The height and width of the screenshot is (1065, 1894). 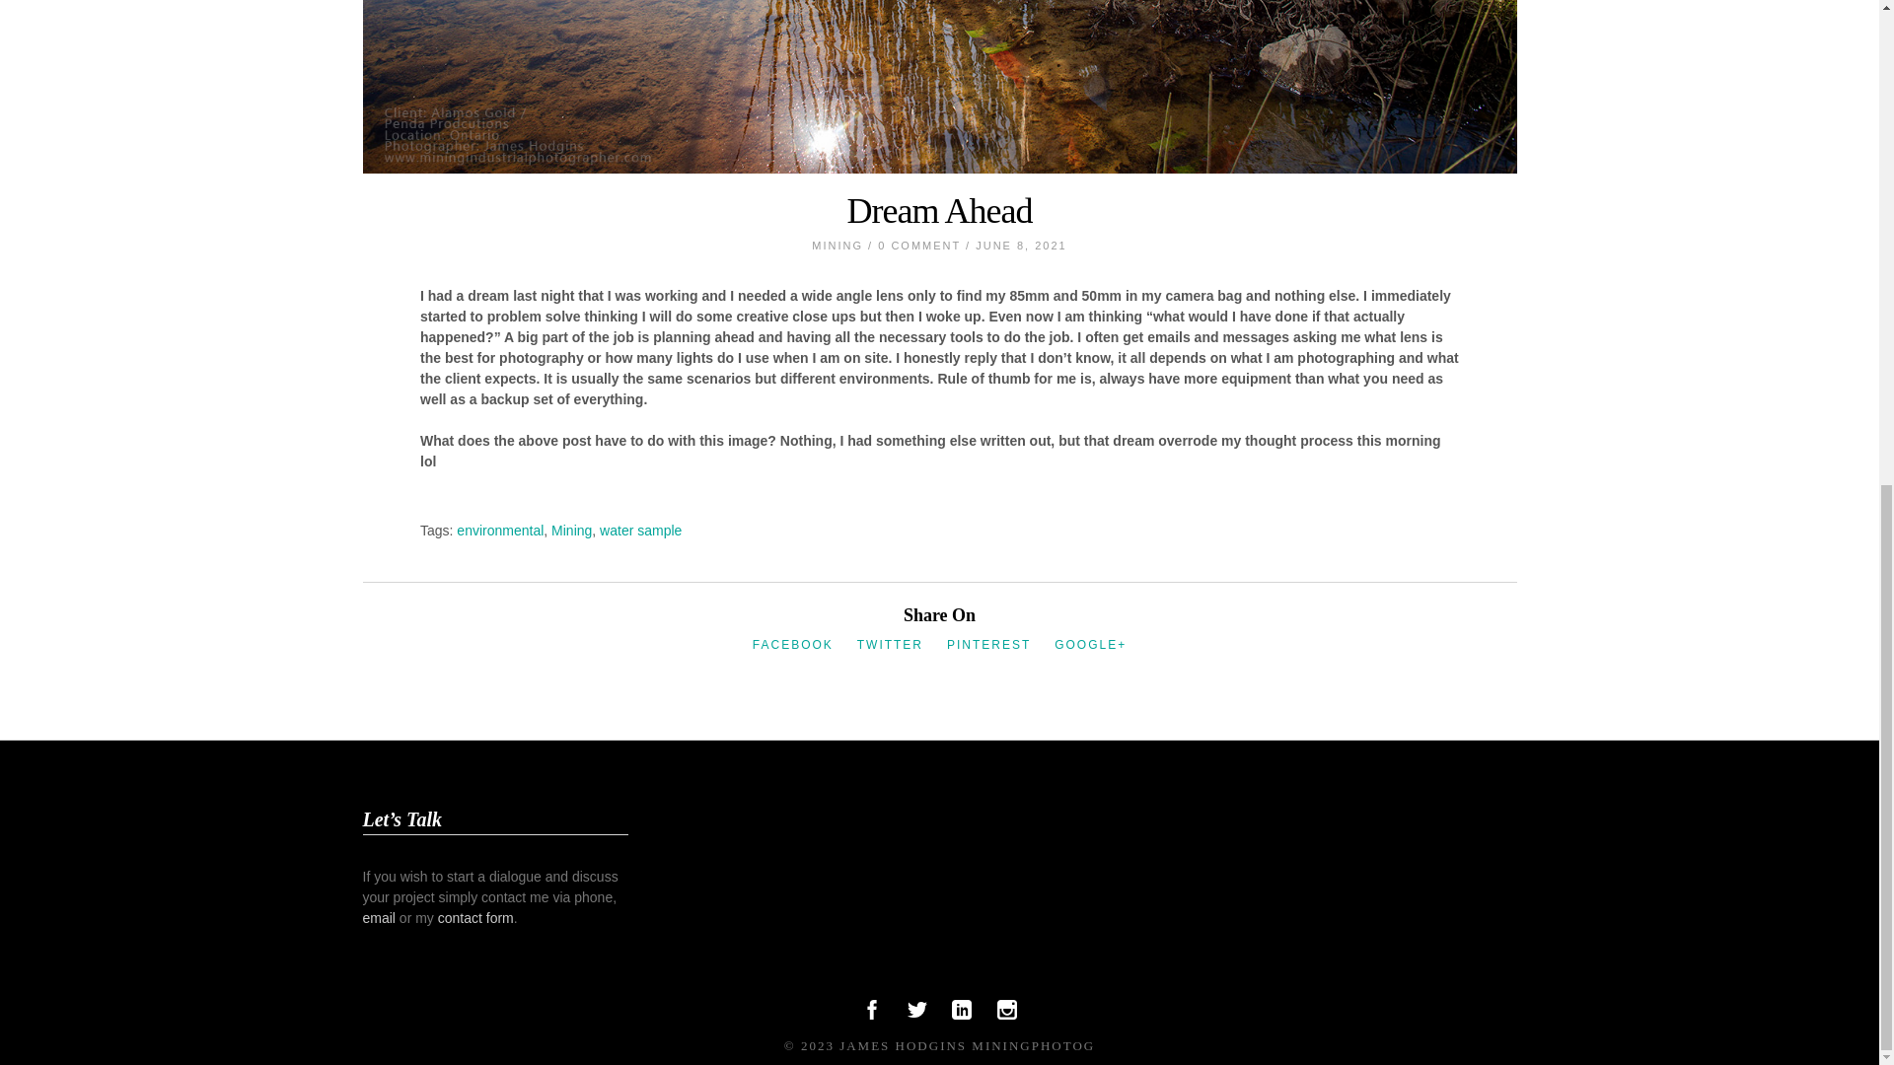 What do you see at coordinates (939, 211) in the screenshot?
I see `Dream Ahead` at bounding box center [939, 211].